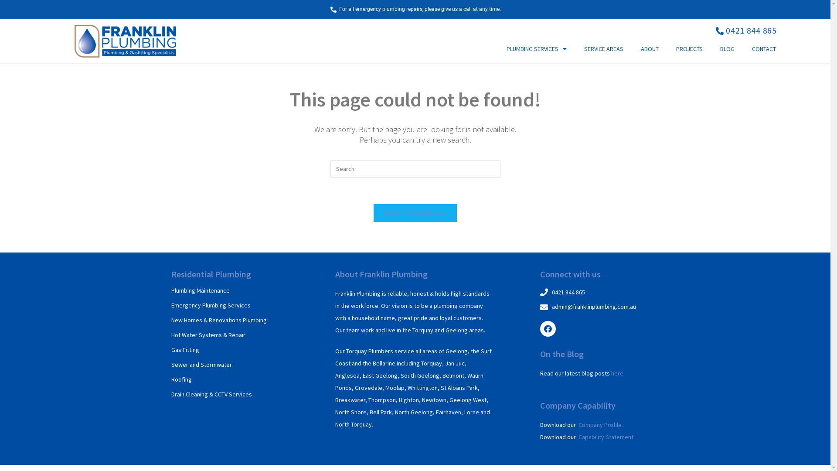 This screenshot has height=471, width=837. Describe the element at coordinates (650, 49) in the screenshot. I see `ABOUT` at that location.